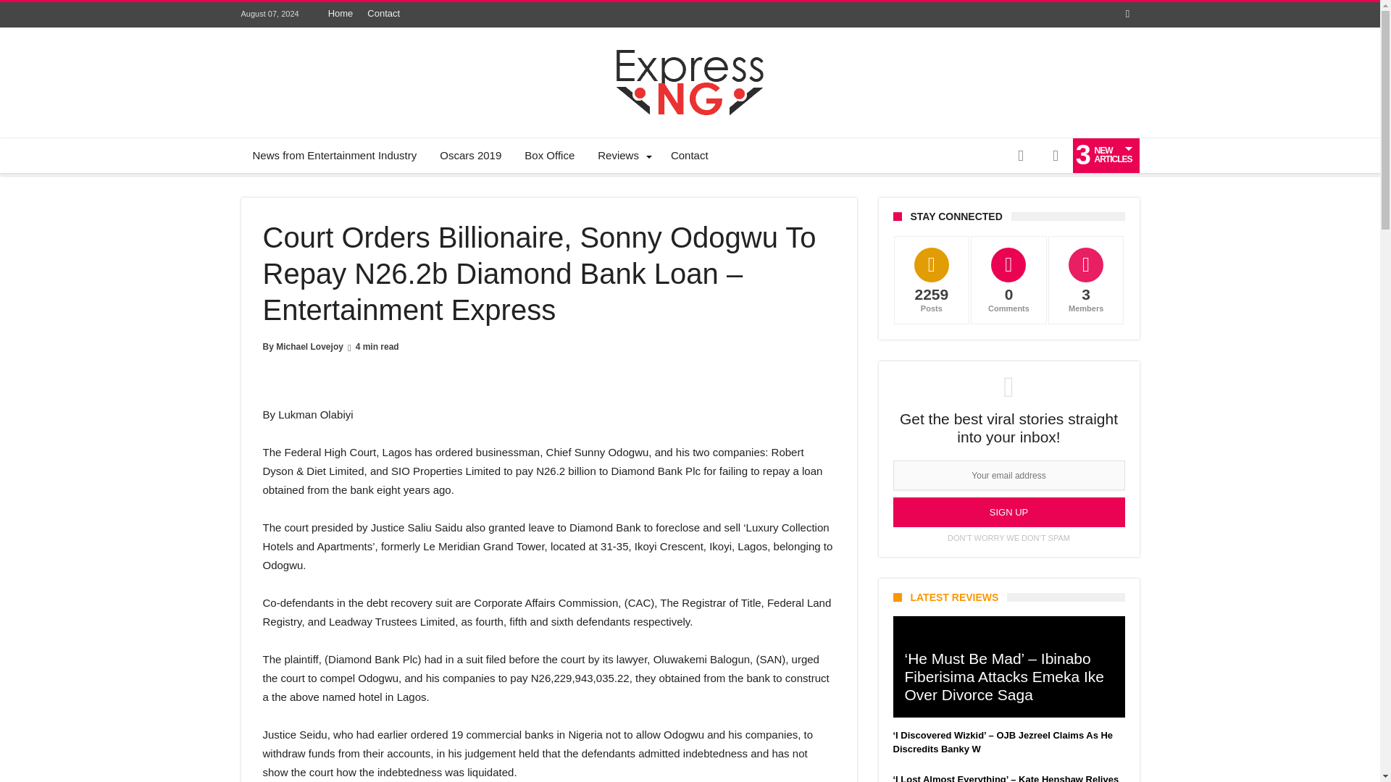 The width and height of the screenshot is (1391, 782). Describe the element at coordinates (341, 13) in the screenshot. I see `Home` at that location.